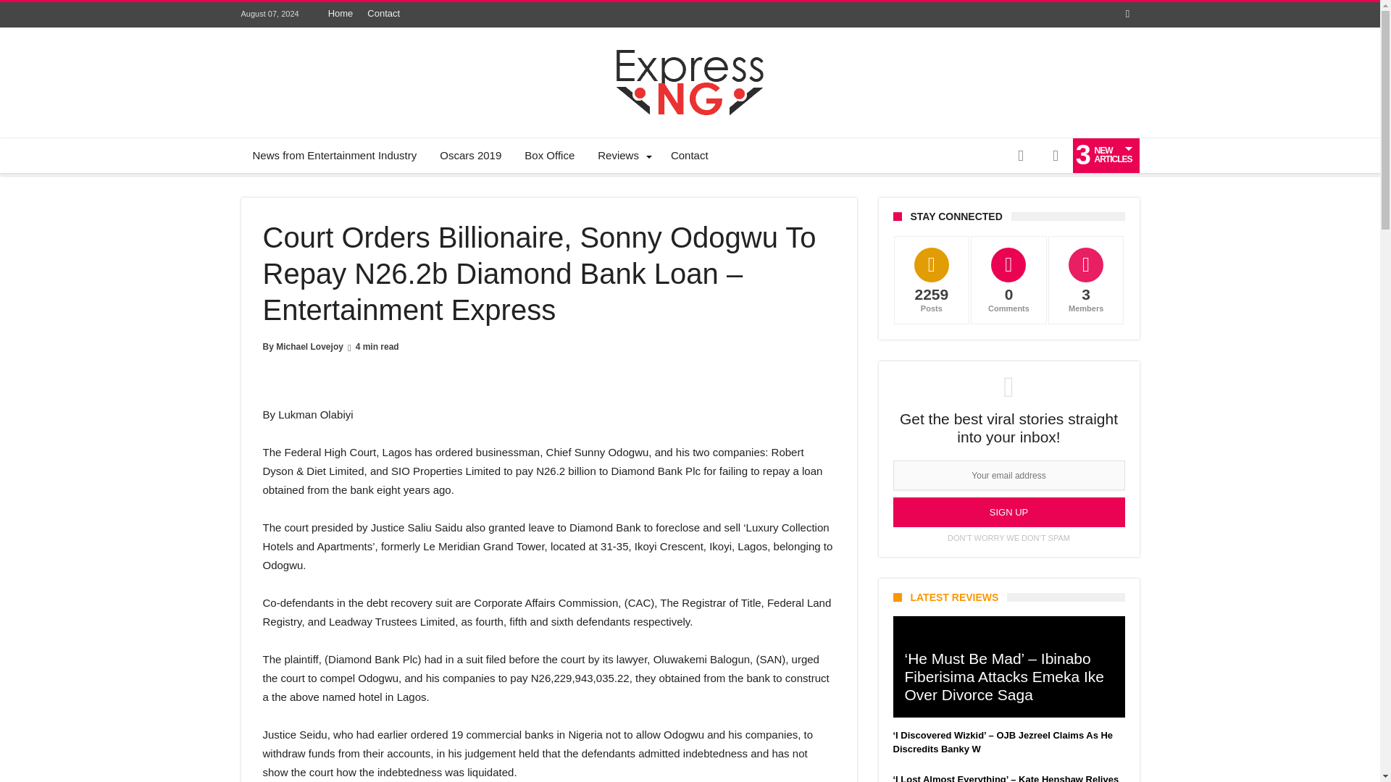 The width and height of the screenshot is (1391, 782). Describe the element at coordinates (341, 13) in the screenshot. I see `Home` at that location.